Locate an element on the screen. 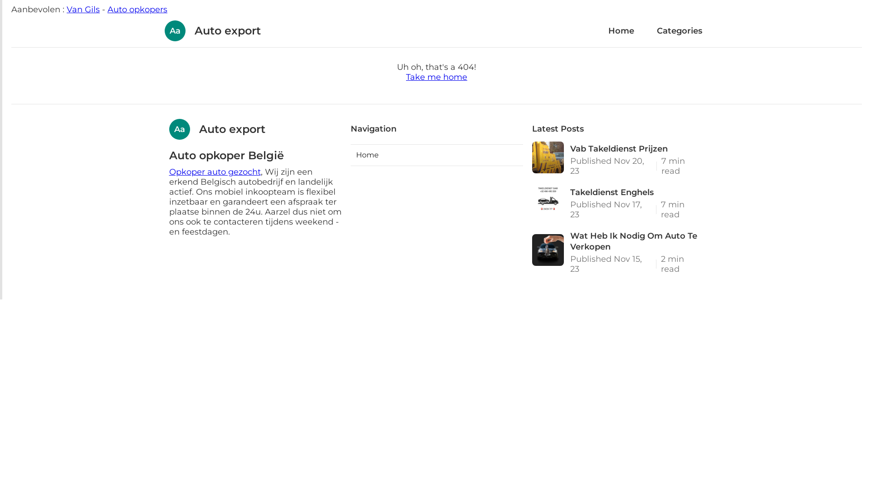 This screenshot has height=490, width=871. Wat Heb Ik Nodig Om Auto Te Verkopen is located at coordinates (637, 241).